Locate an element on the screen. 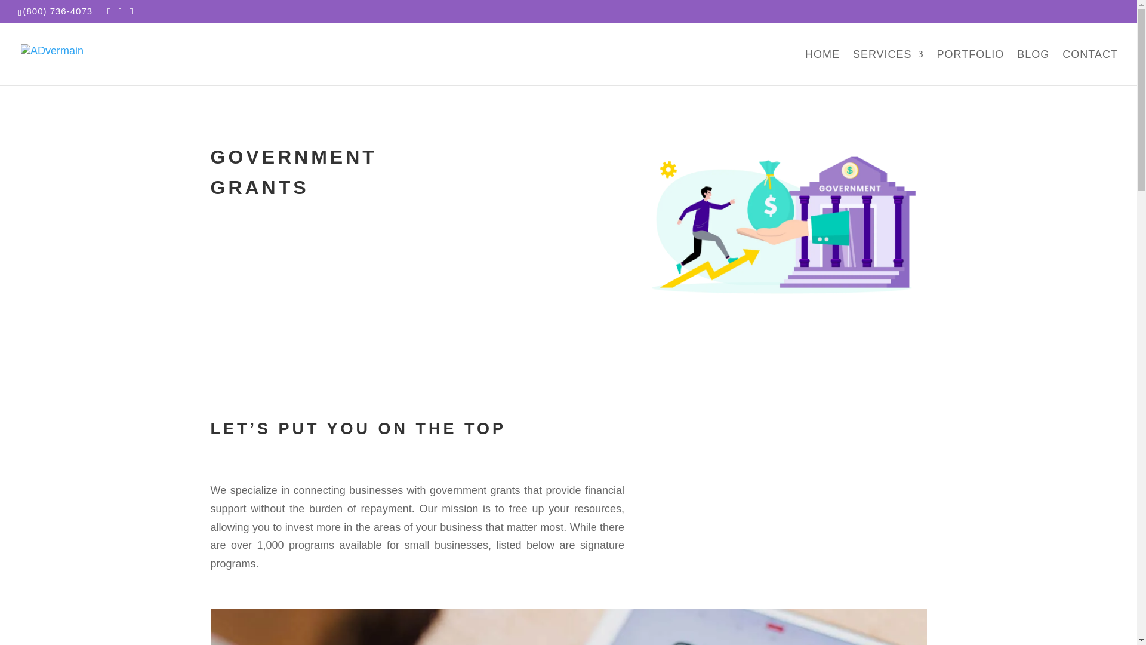 The width and height of the screenshot is (1146, 645). BLOG is located at coordinates (1033, 67).